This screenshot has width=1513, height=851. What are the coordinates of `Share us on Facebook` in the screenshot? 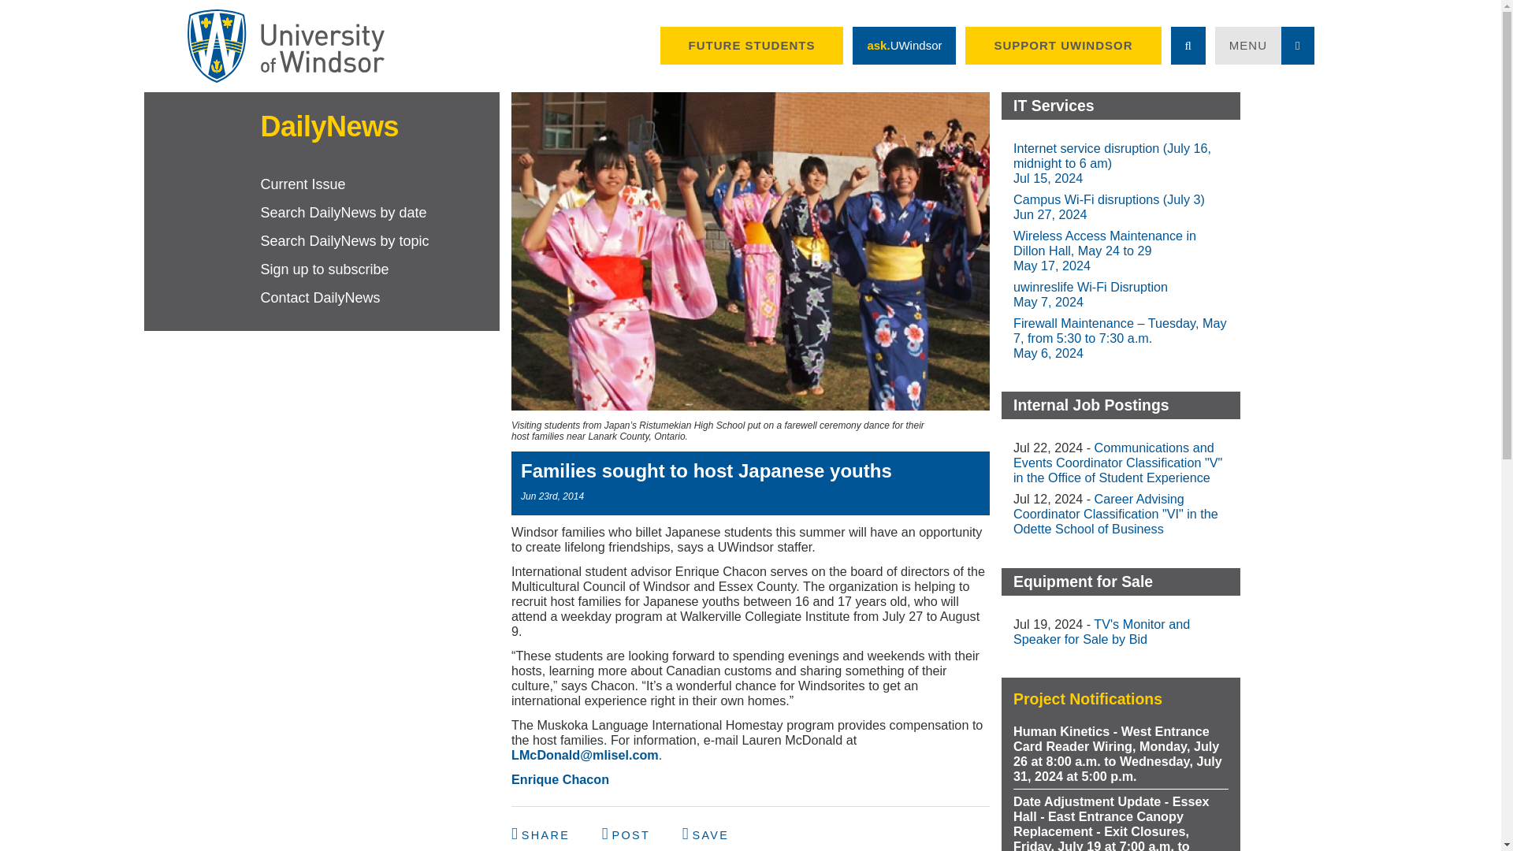 It's located at (542, 834).